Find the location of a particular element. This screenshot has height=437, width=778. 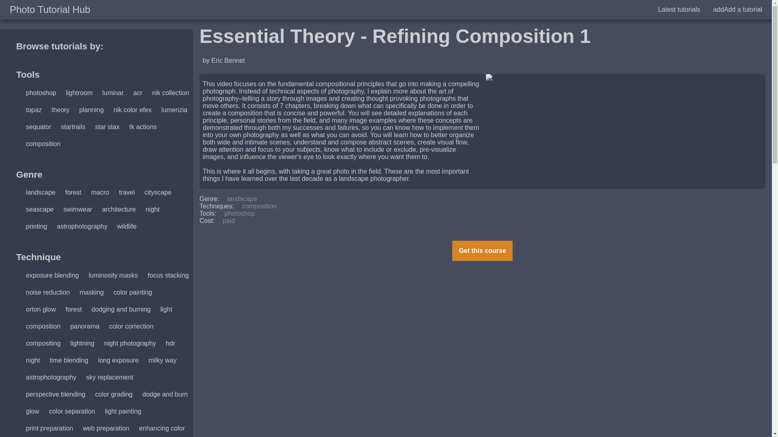

forest is located at coordinates (73, 309).